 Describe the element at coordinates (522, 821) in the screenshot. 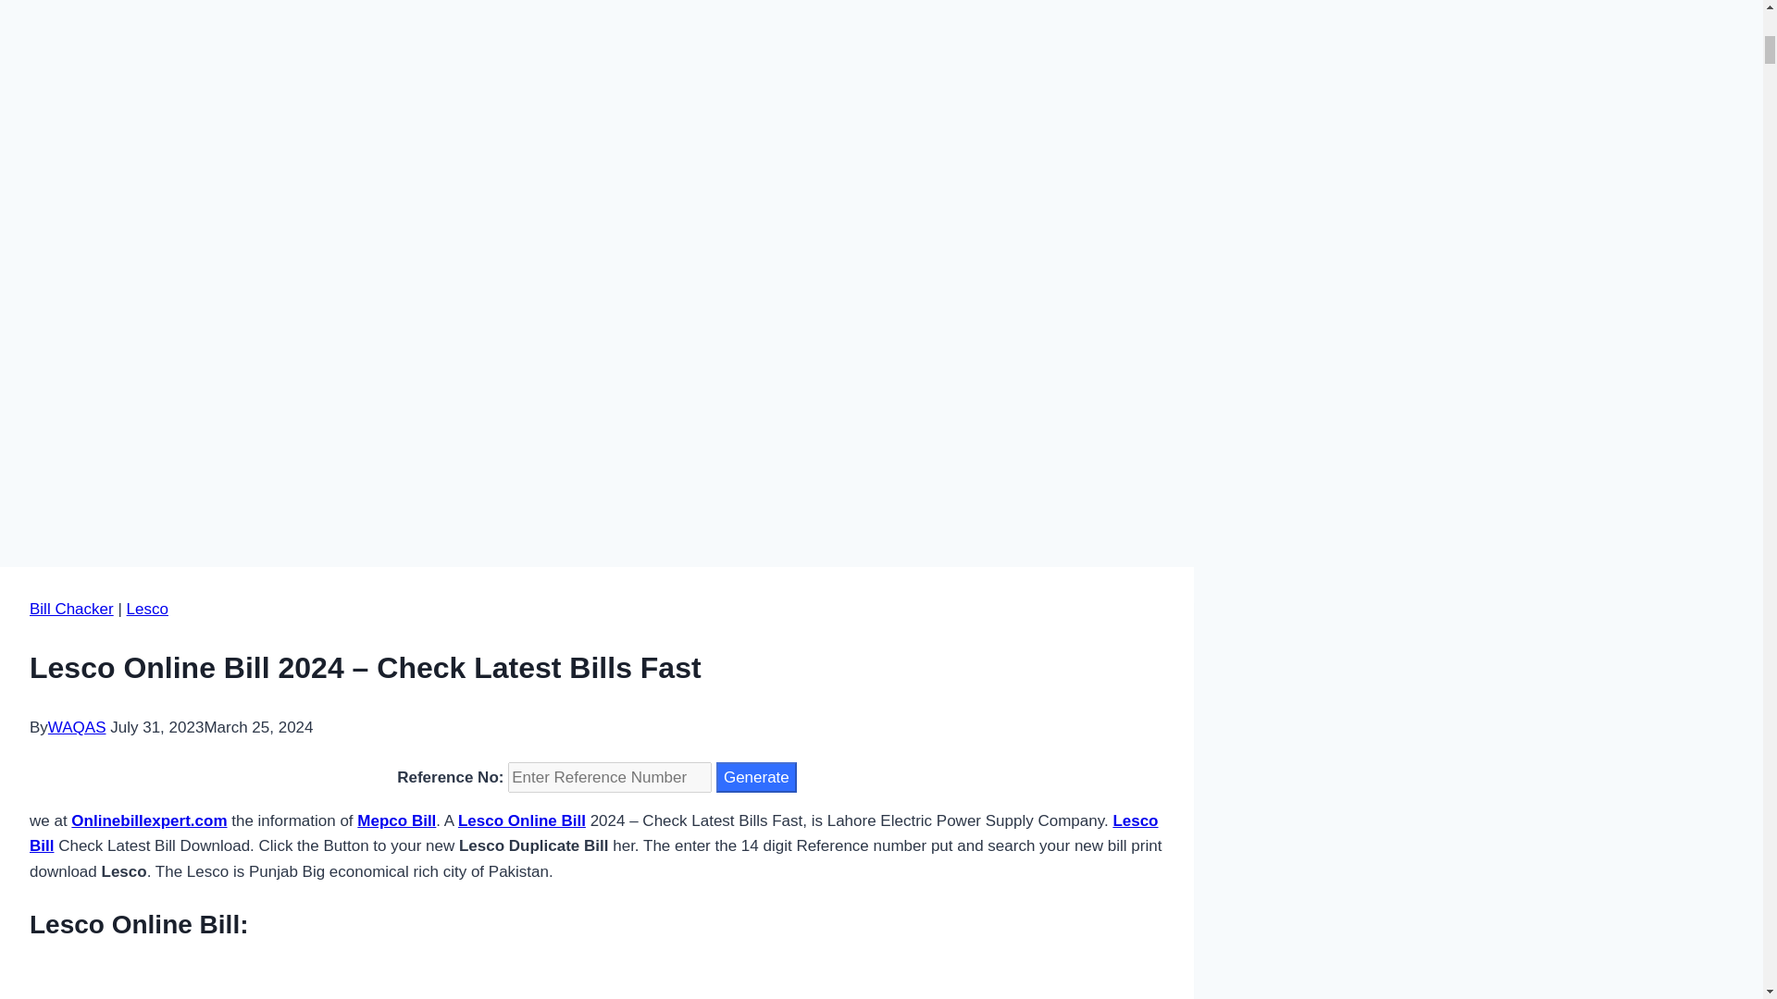

I see `Lesco Online Bill` at that location.